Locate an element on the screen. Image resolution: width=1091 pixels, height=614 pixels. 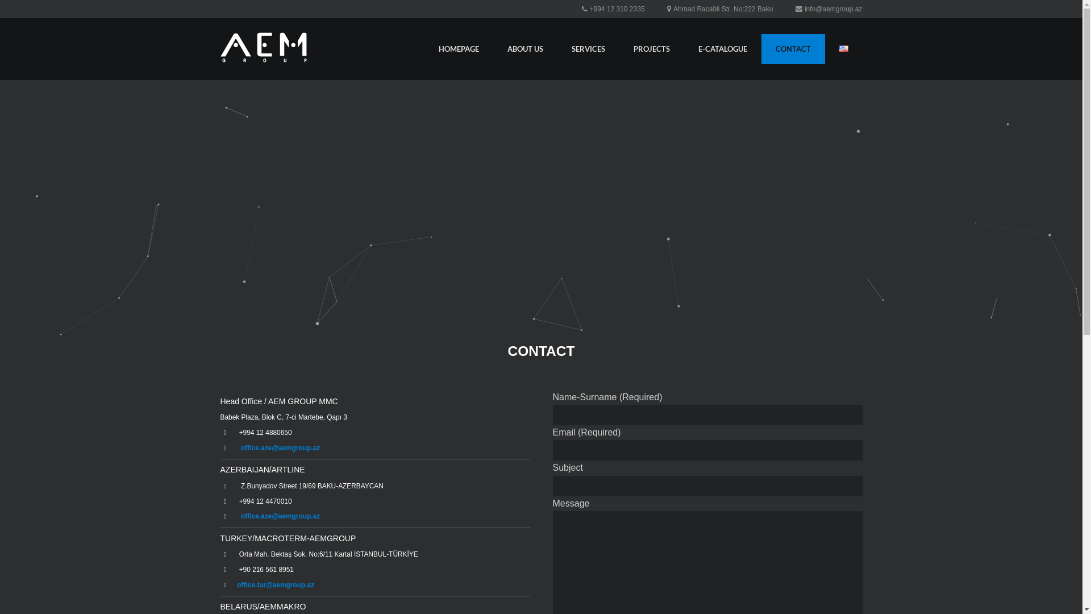
E-CATALOGUE is located at coordinates (723, 49).